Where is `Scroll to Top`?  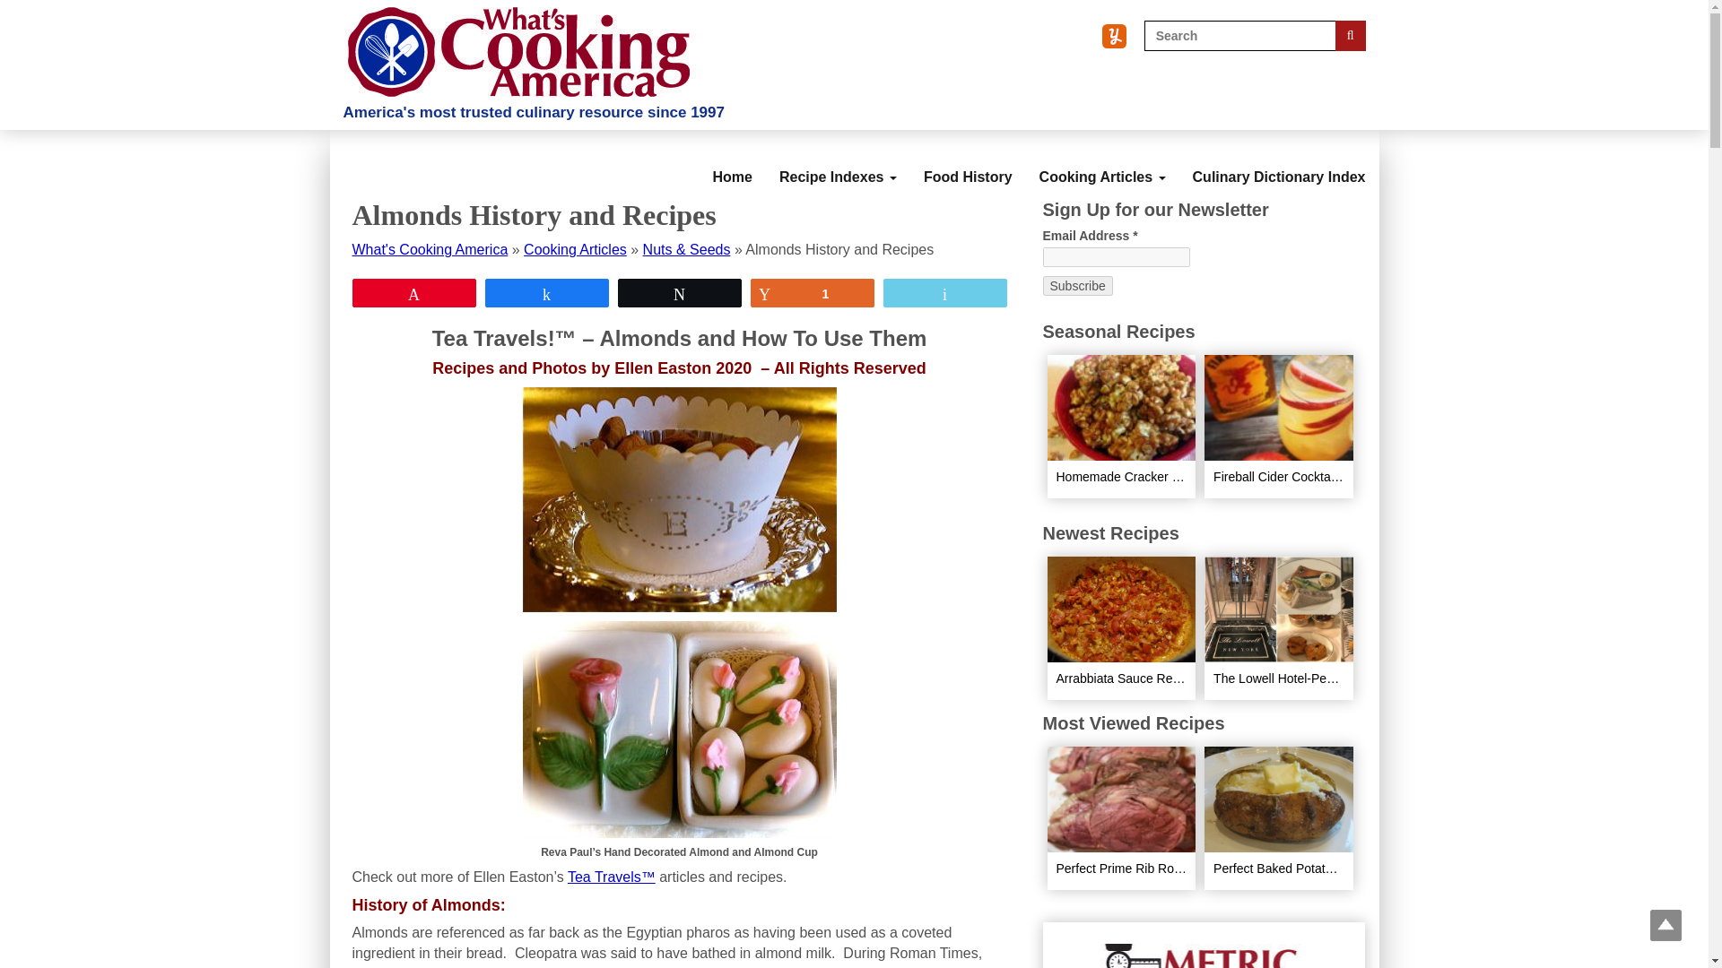 Scroll to Top is located at coordinates (1665, 925).